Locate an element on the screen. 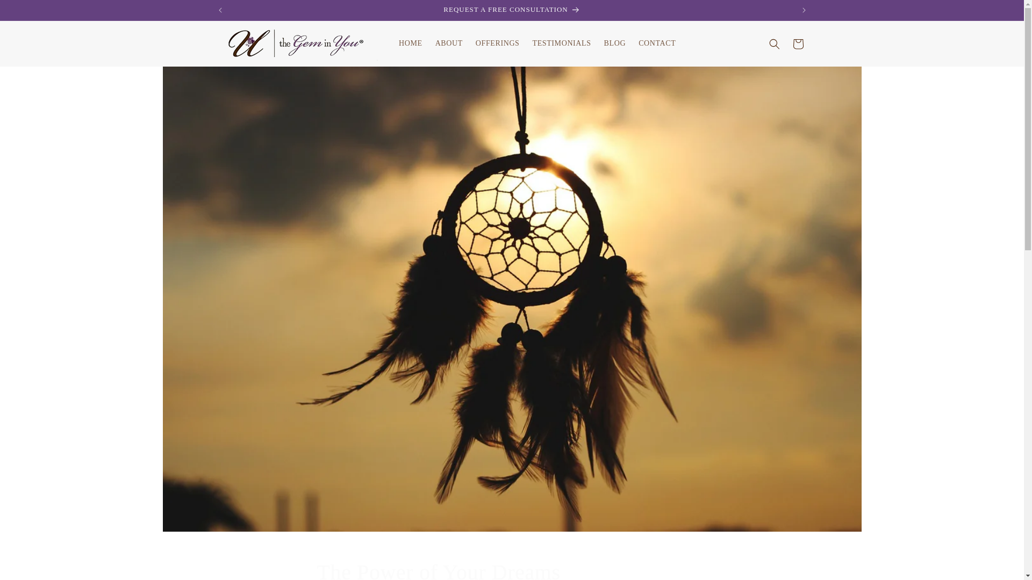 This screenshot has width=1032, height=580. ABOUT is located at coordinates (449, 43).